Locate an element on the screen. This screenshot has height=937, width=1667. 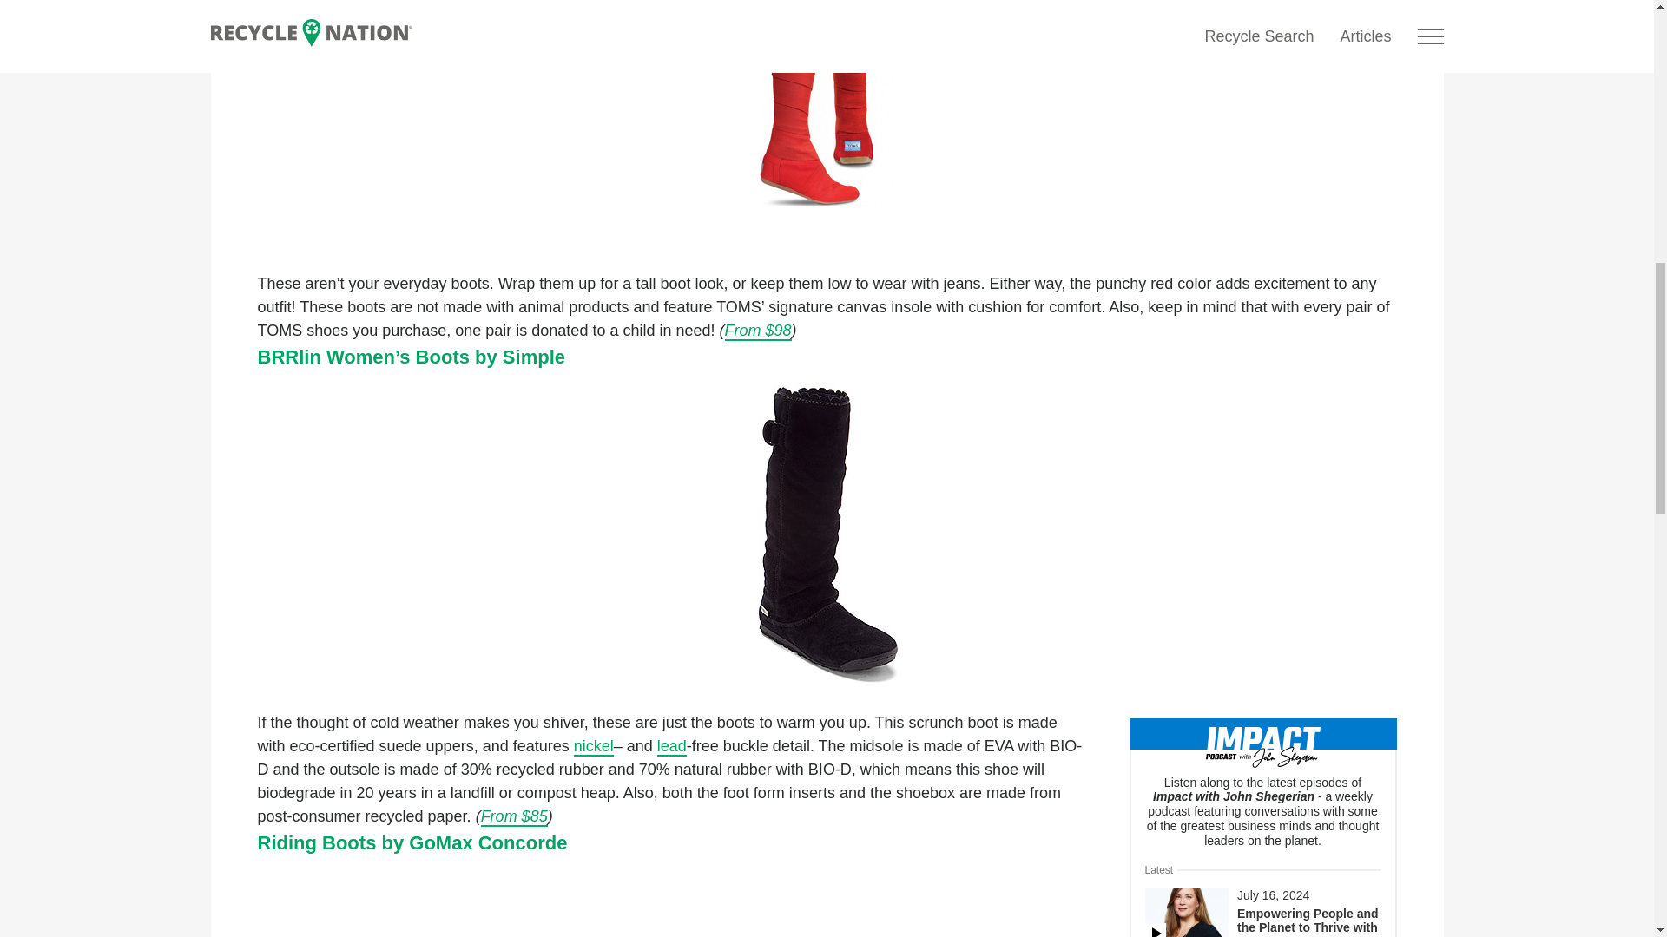
TOMS-Red-Wrap-Boot is located at coordinates (827, 127).